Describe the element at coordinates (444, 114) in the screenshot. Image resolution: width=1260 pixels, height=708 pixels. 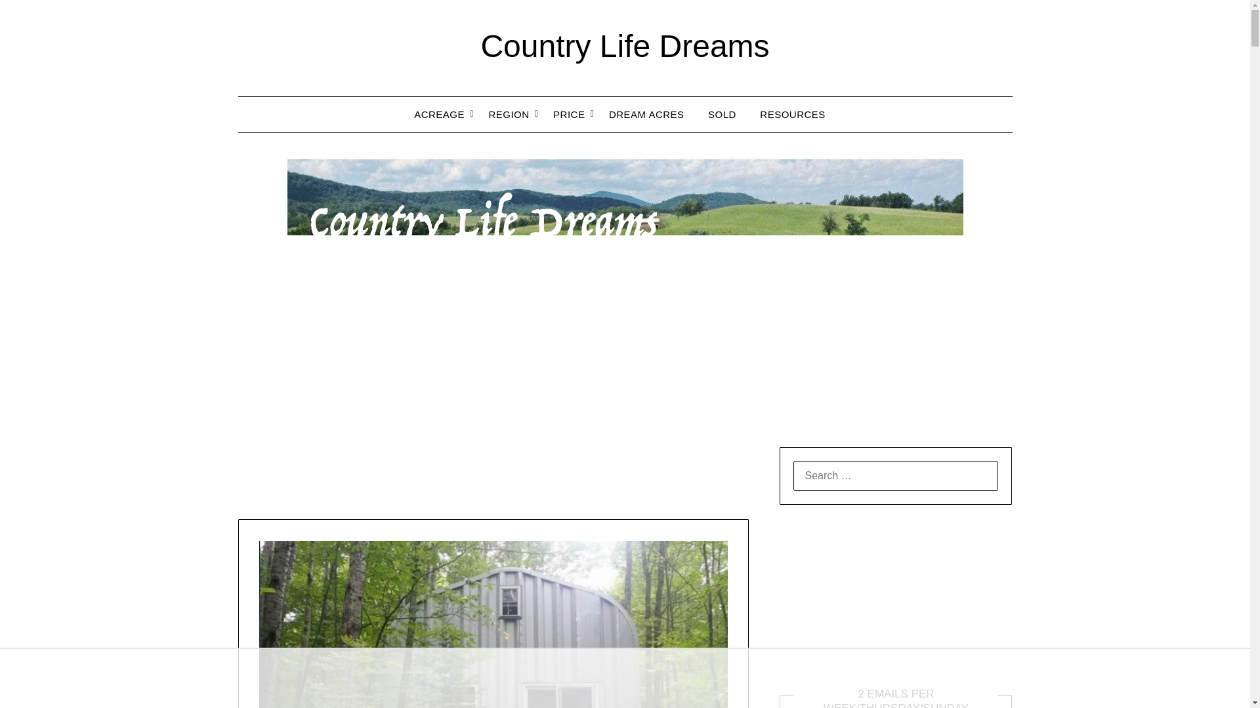
I see `ACREAGE` at that location.